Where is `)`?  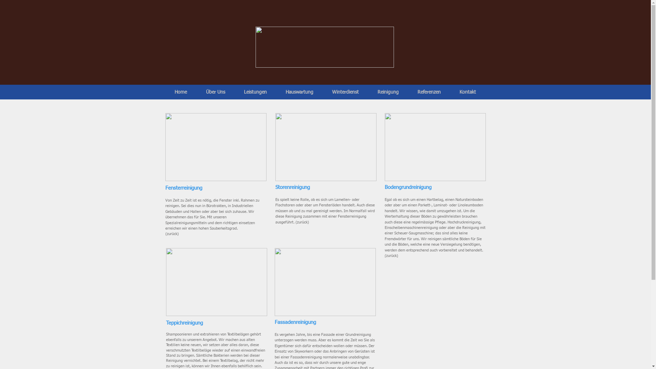
) is located at coordinates (397, 256).